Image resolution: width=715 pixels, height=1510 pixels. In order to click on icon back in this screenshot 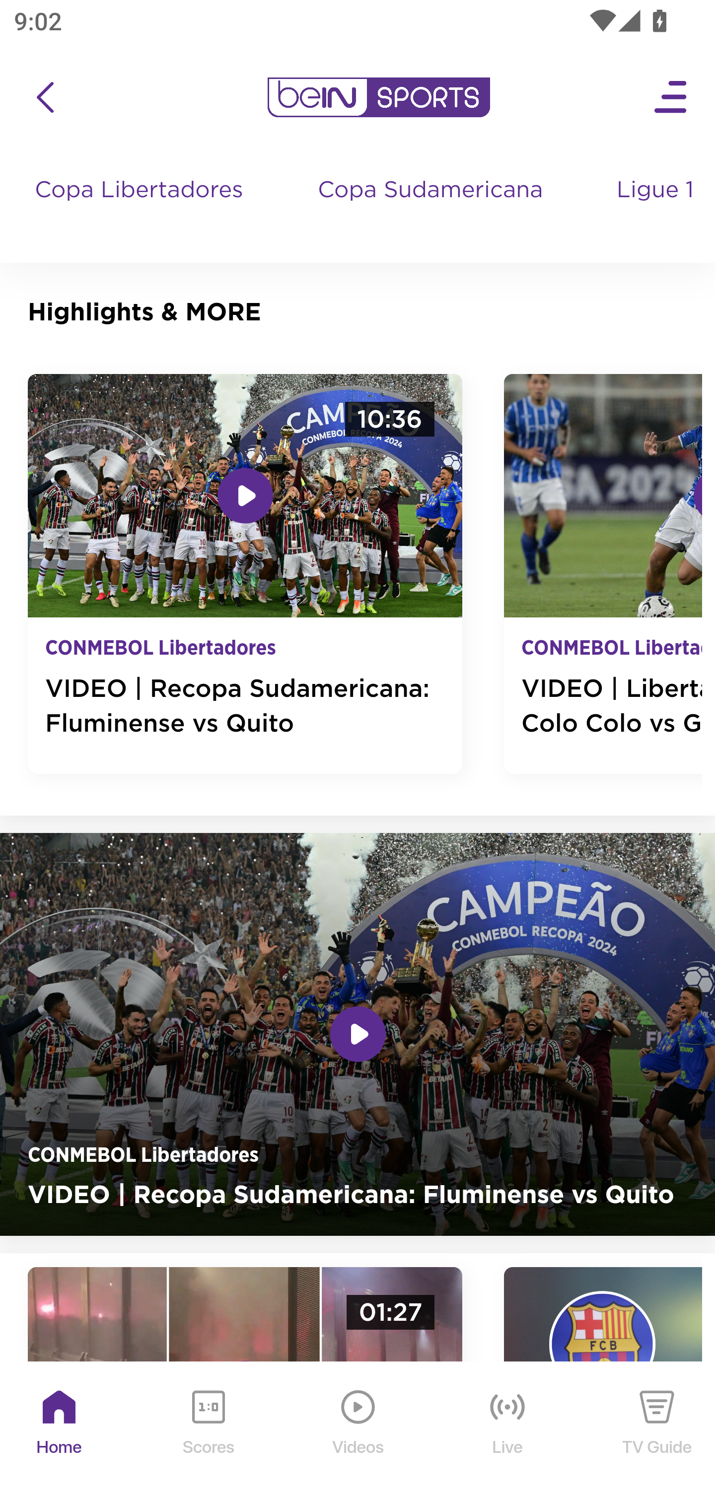, I will do `click(45, 97)`.